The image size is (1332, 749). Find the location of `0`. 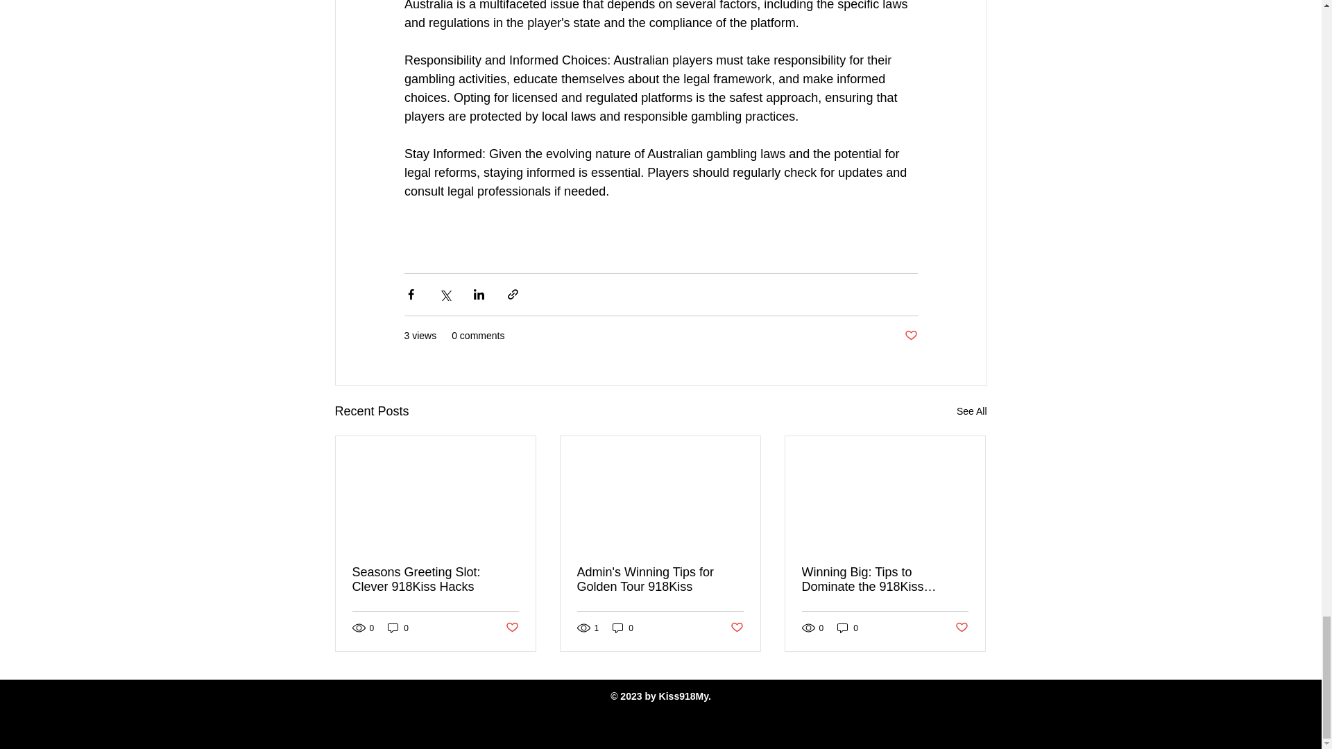

0 is located at coordinates (848, 628).